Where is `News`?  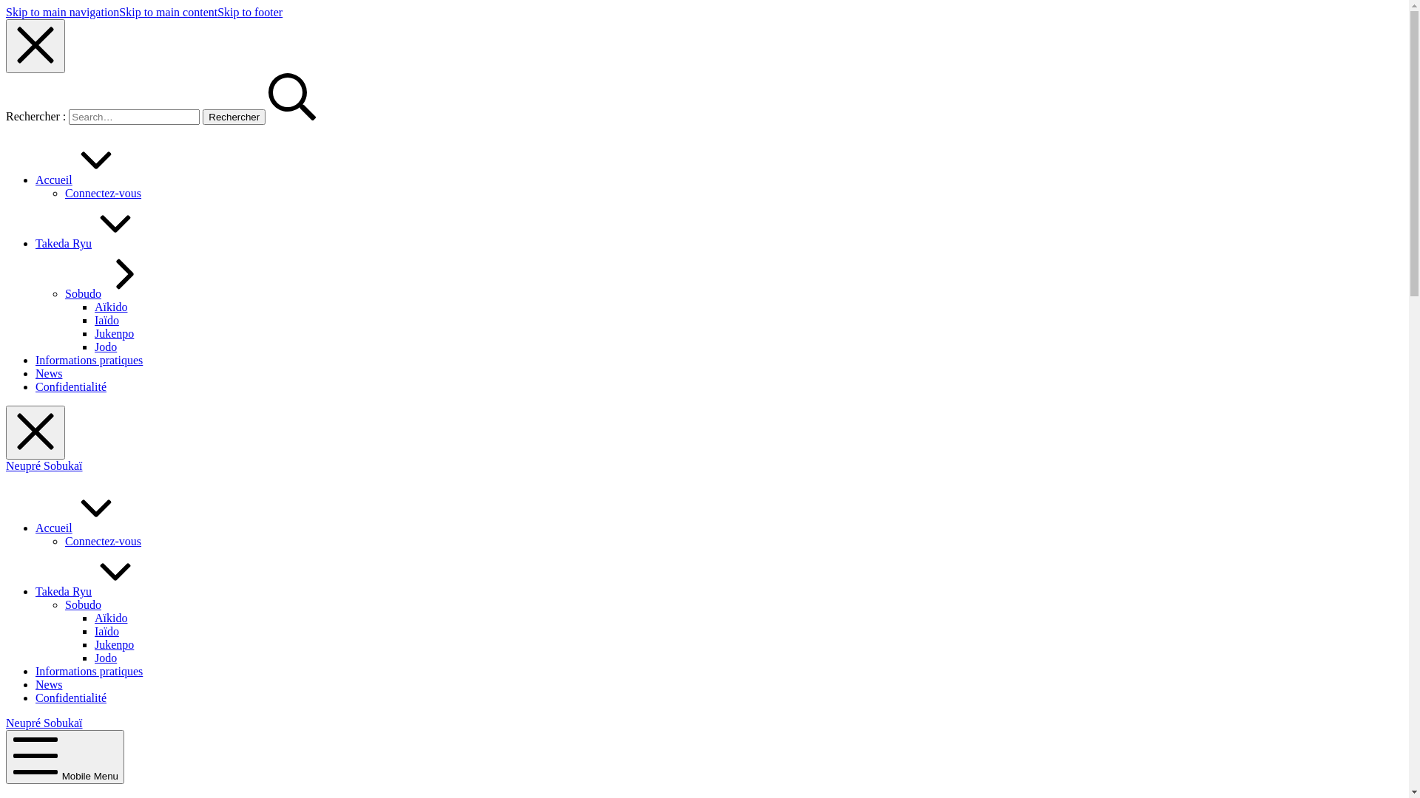 News is located at coordinates (49, 374).